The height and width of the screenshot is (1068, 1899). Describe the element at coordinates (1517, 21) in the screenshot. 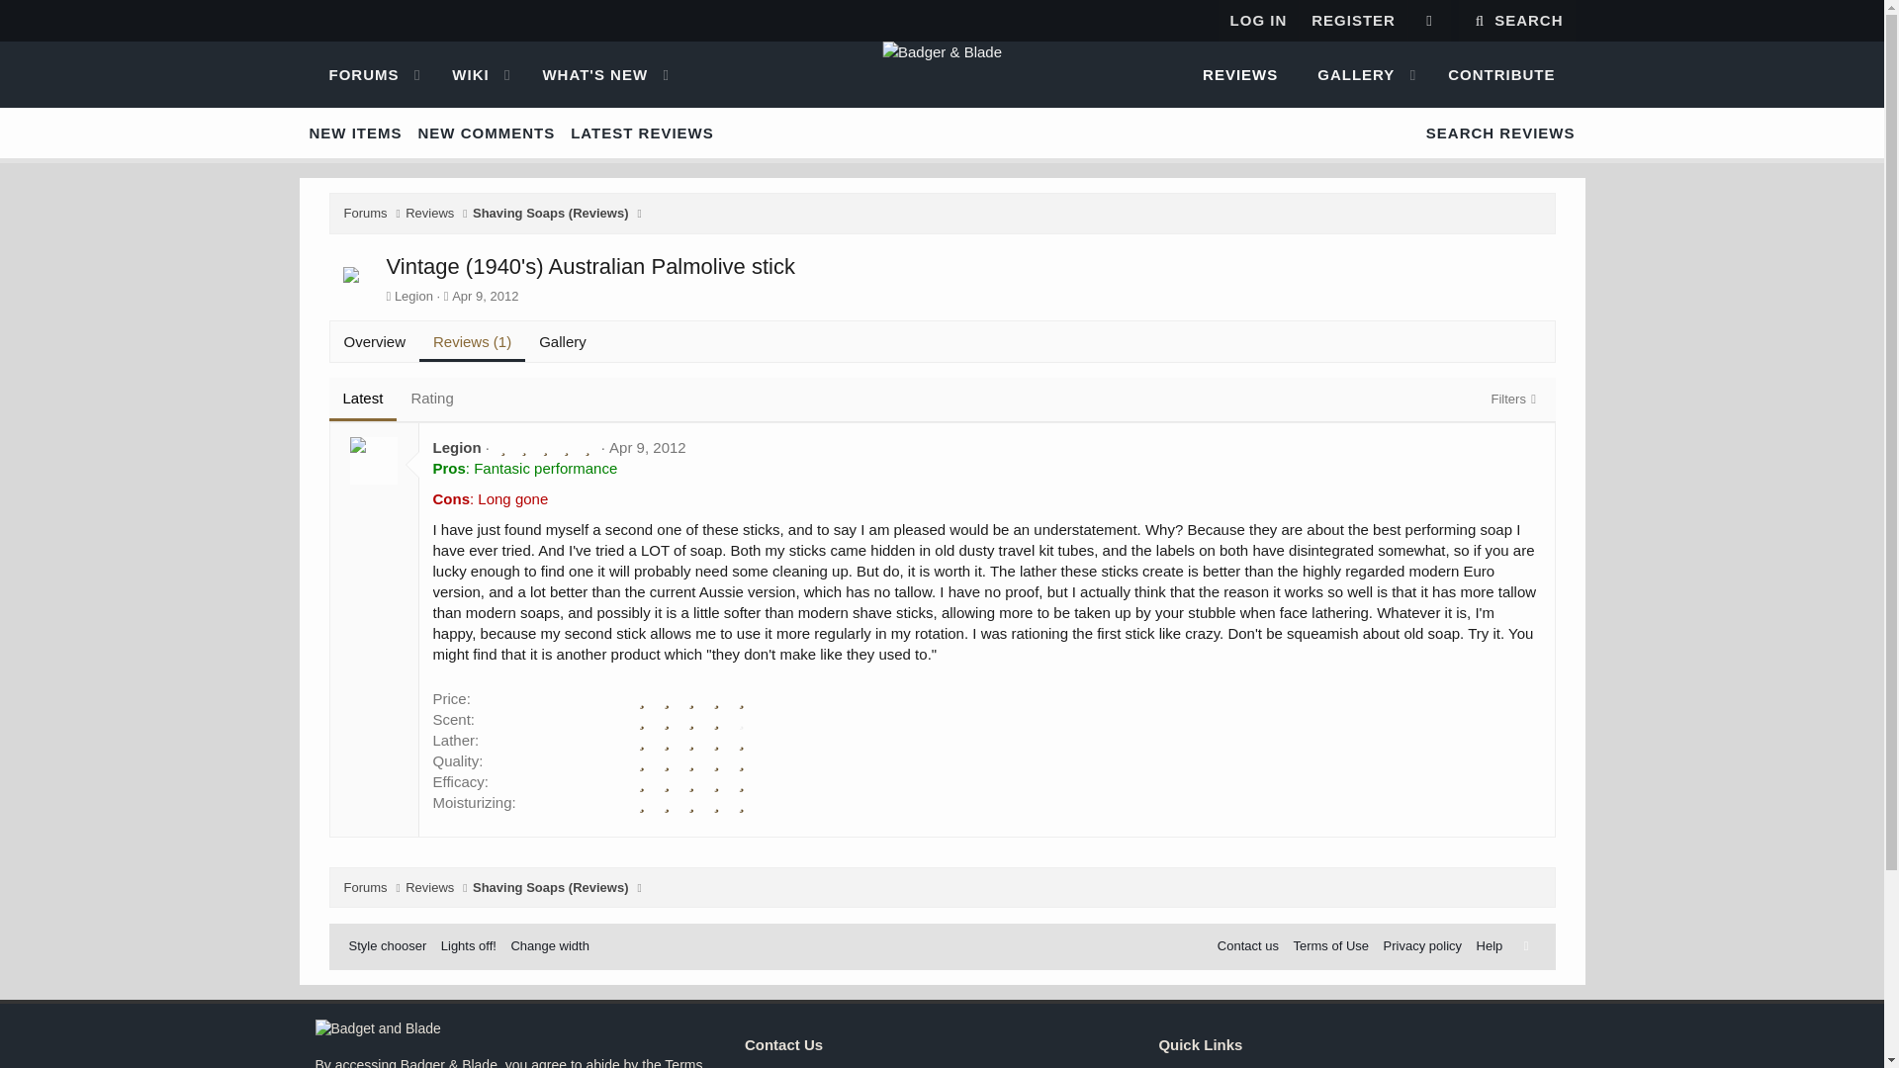

I see `Search` at that location.